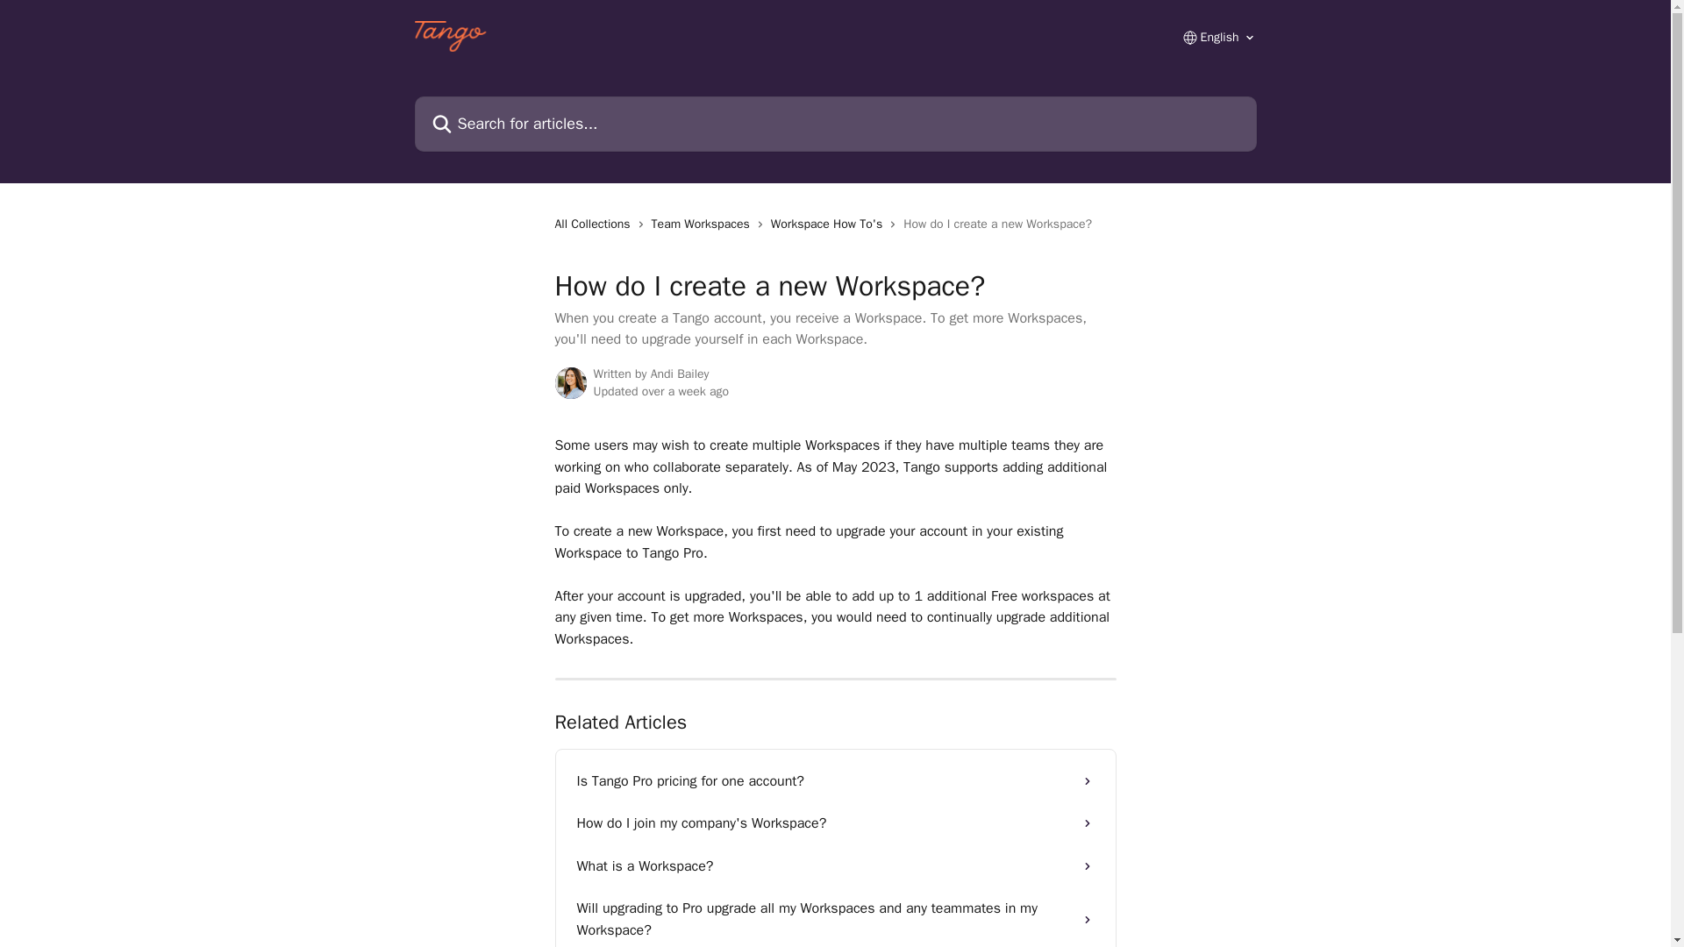  I want to click on All Collections, so click(595, 224).